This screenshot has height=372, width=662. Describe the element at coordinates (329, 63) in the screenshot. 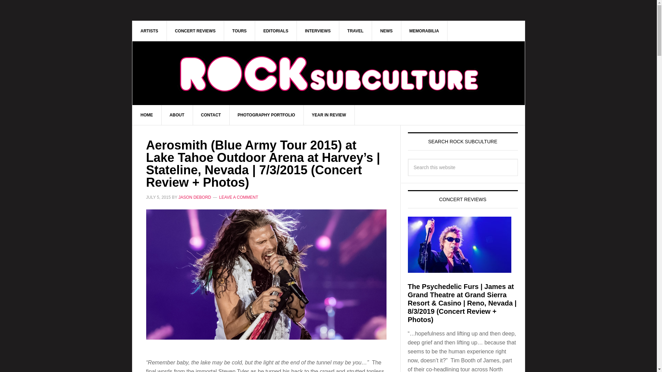

I see `Jason DeBord's Rock Subculture Journal` at that location.